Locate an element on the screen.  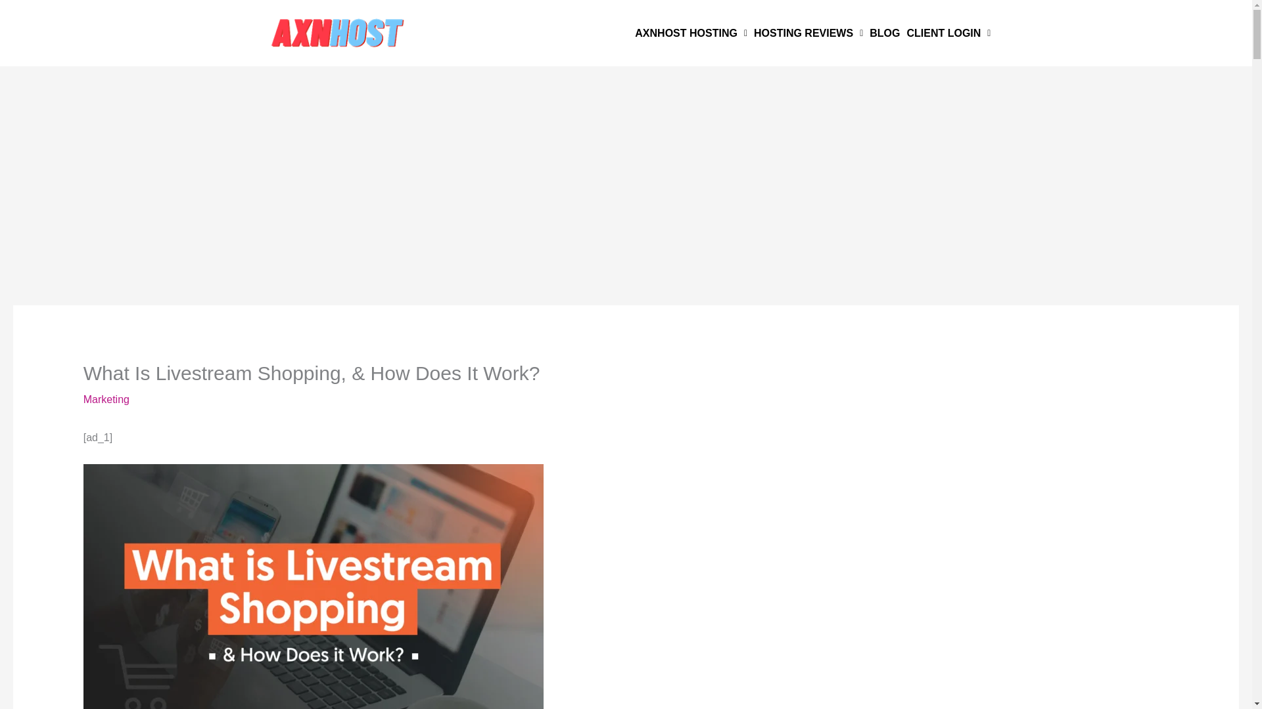
BLOG is located at coordinates (885, 33).